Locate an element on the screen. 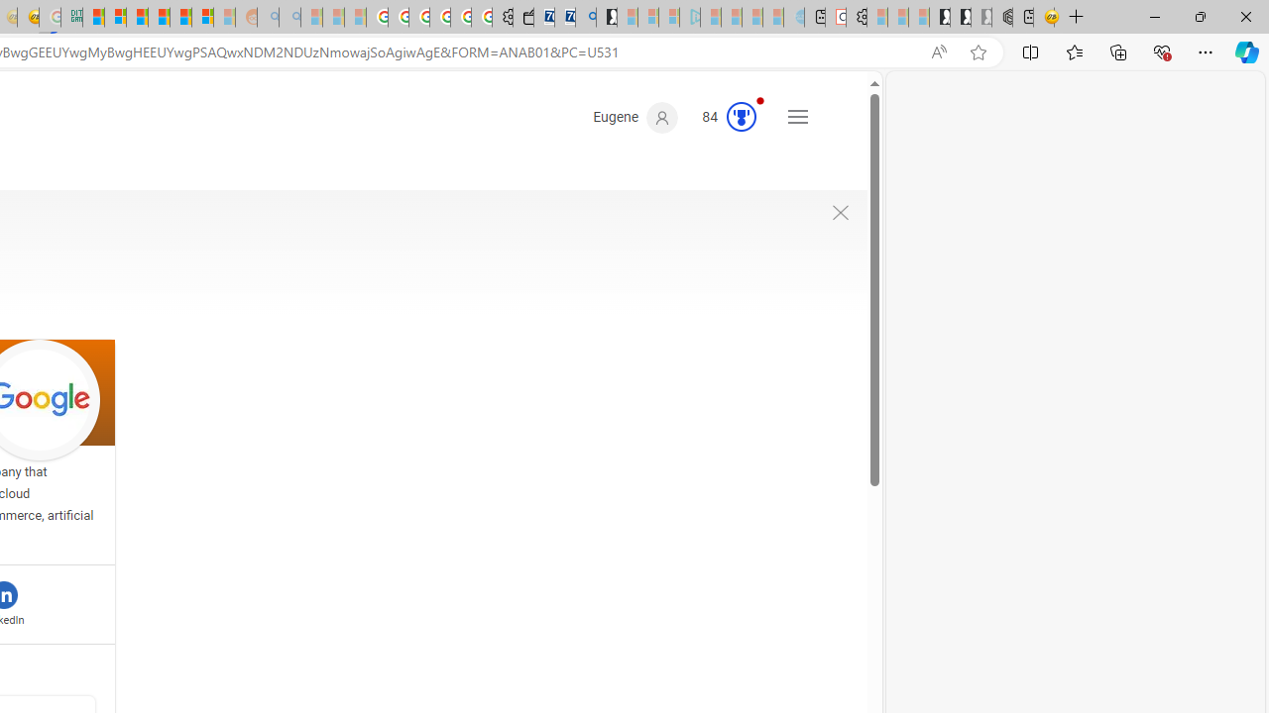  Animation is located at coordinates (759, 100).